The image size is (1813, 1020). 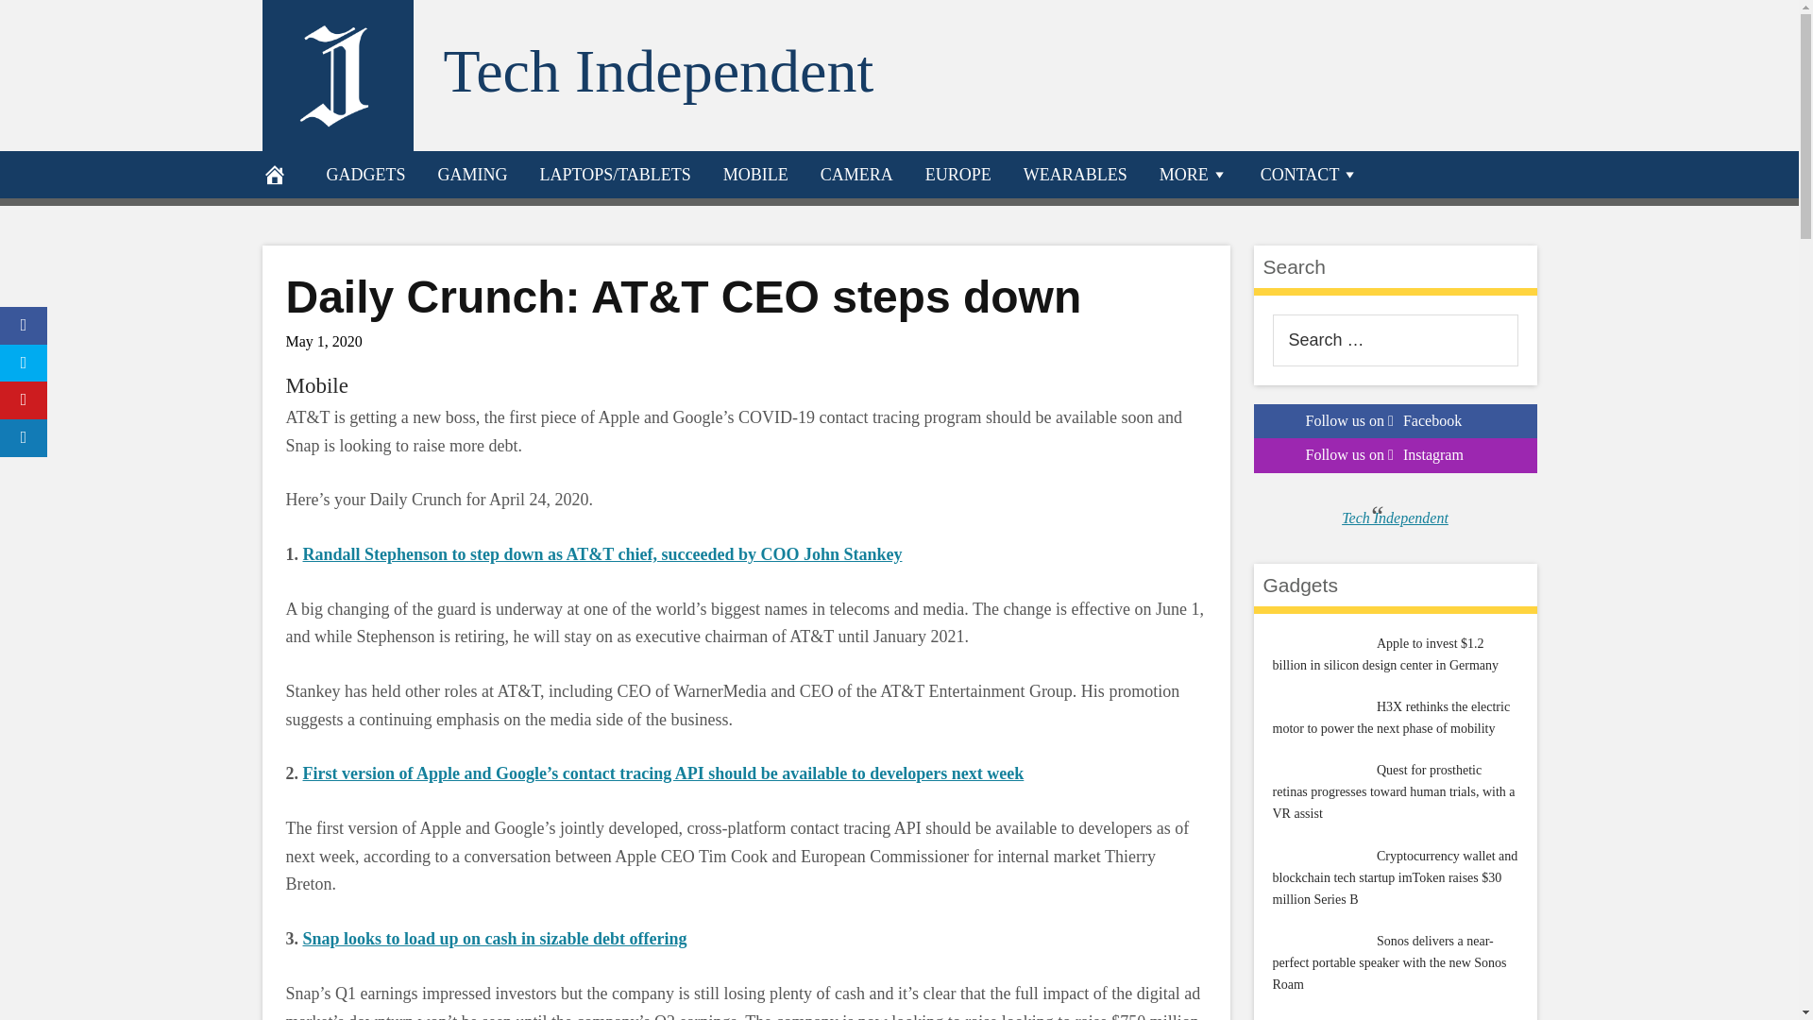 What do you see at coordinates (364, 174) in the screenshot?
I see `GADGETS` at bounding box center [364, 174].